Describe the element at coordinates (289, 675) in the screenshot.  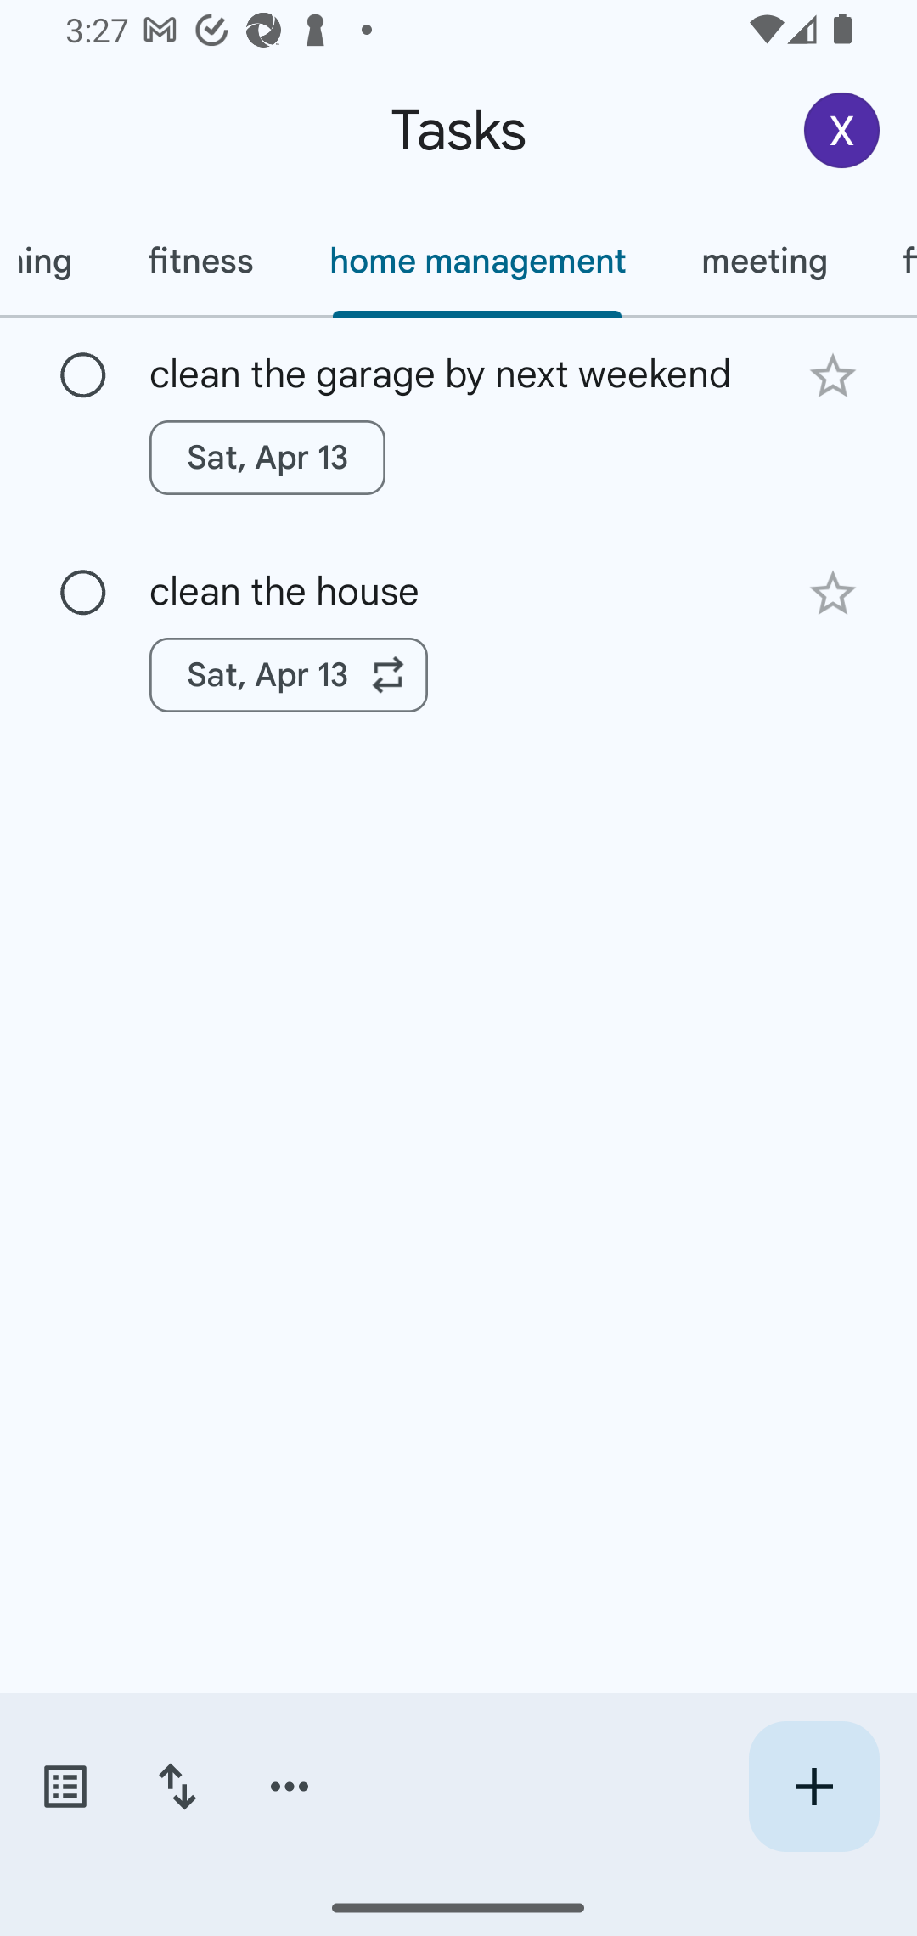
I see `Sat, Apr 13` at that location.